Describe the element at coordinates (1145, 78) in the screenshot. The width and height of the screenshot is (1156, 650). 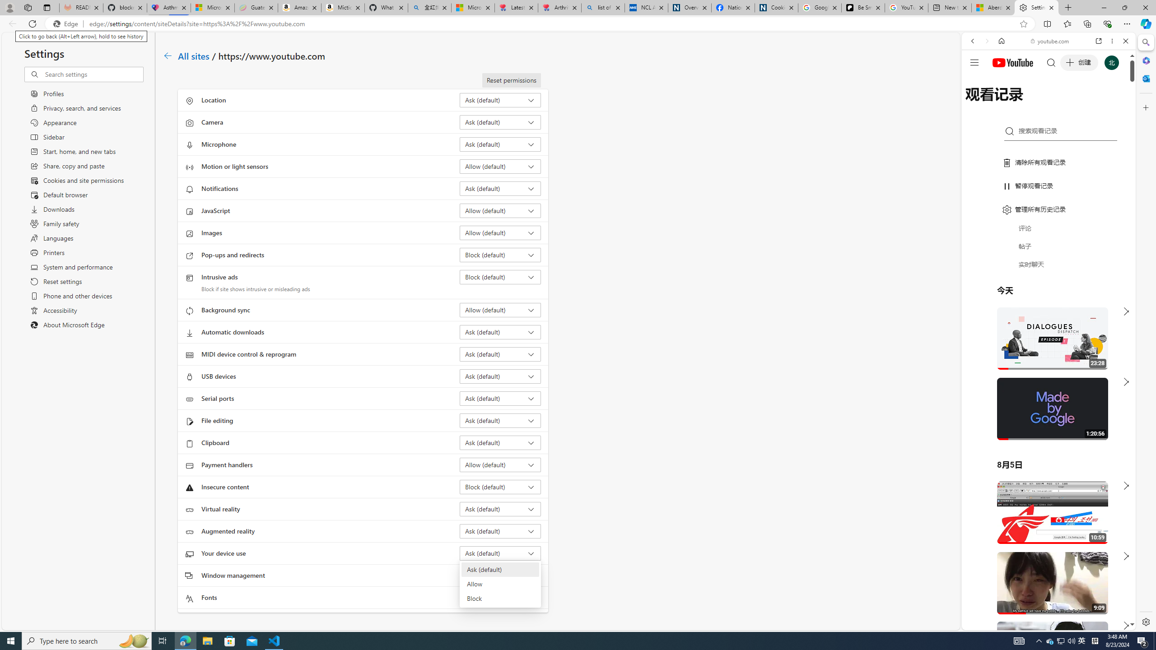
I see `Close Outlook pane` at that location.